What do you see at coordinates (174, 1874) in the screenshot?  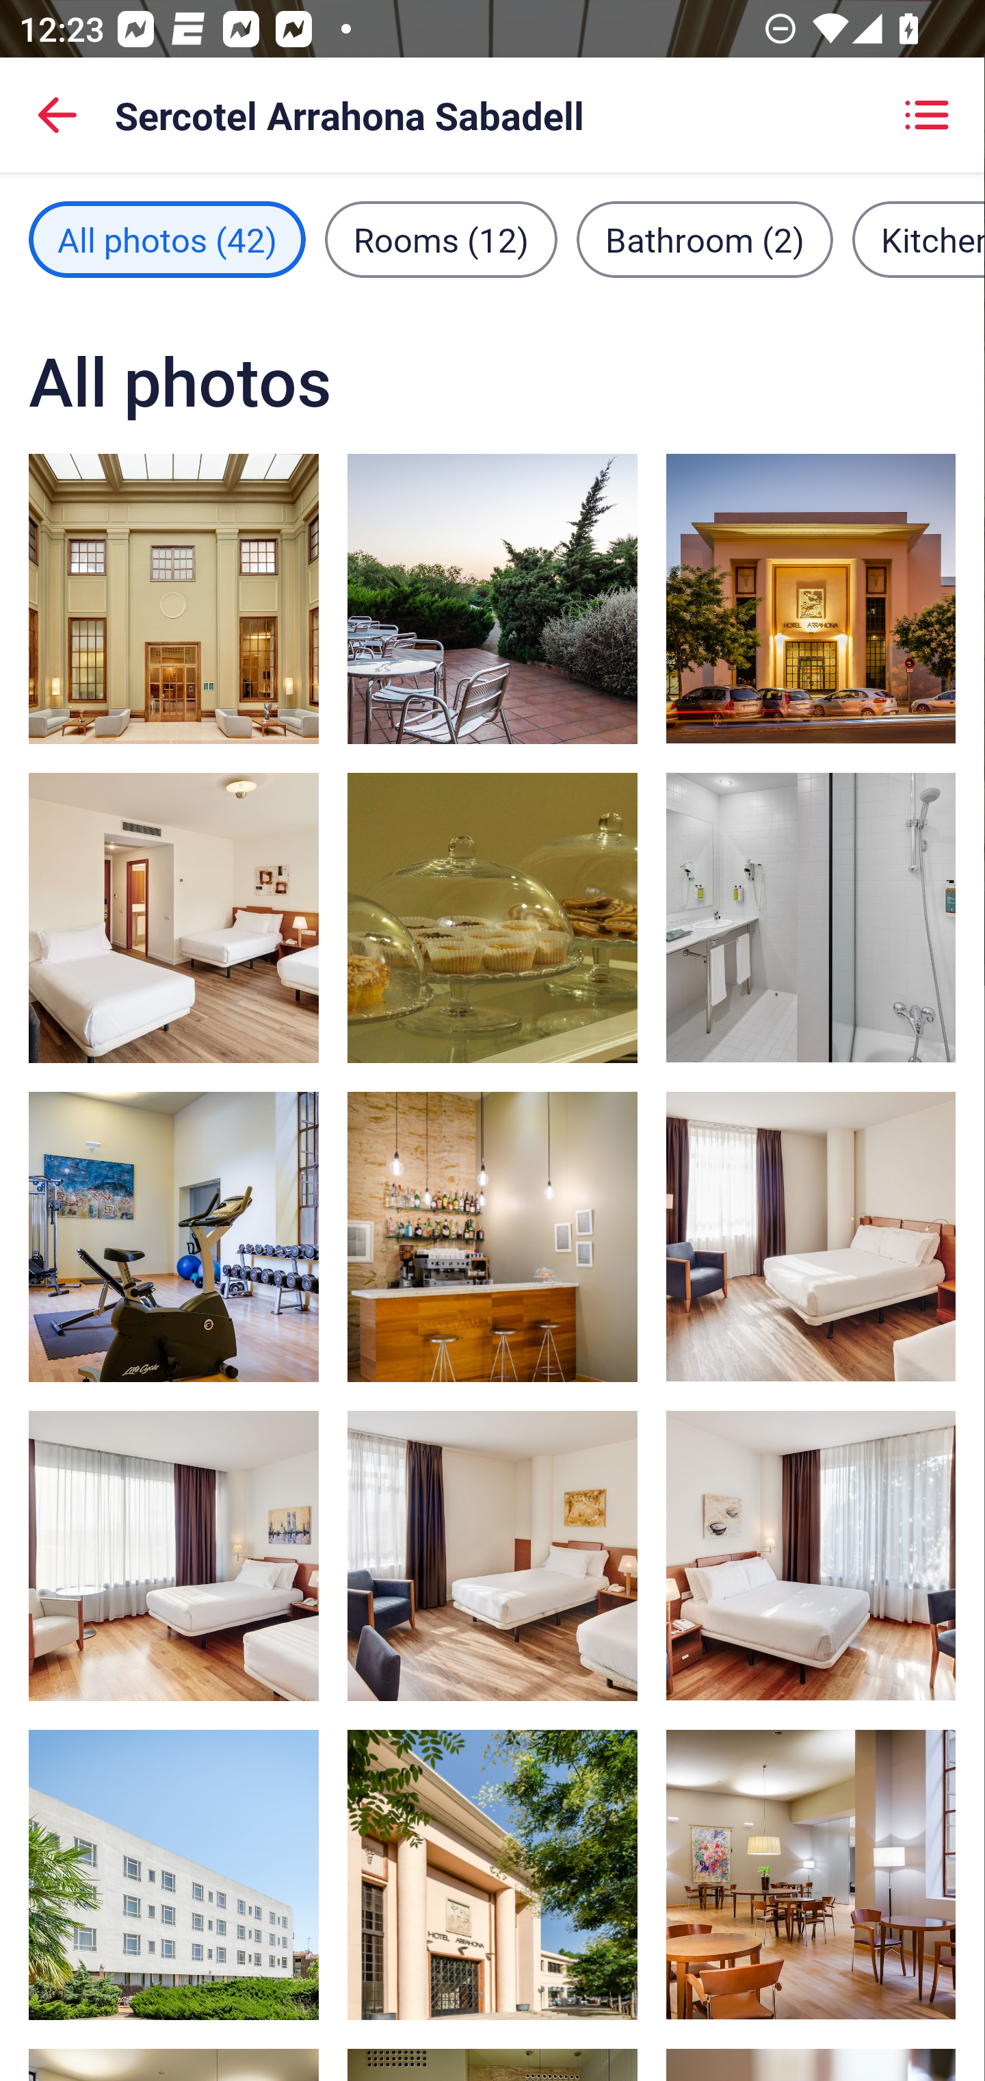 I see `Front of property, image` at bounding box center [174, 1874].